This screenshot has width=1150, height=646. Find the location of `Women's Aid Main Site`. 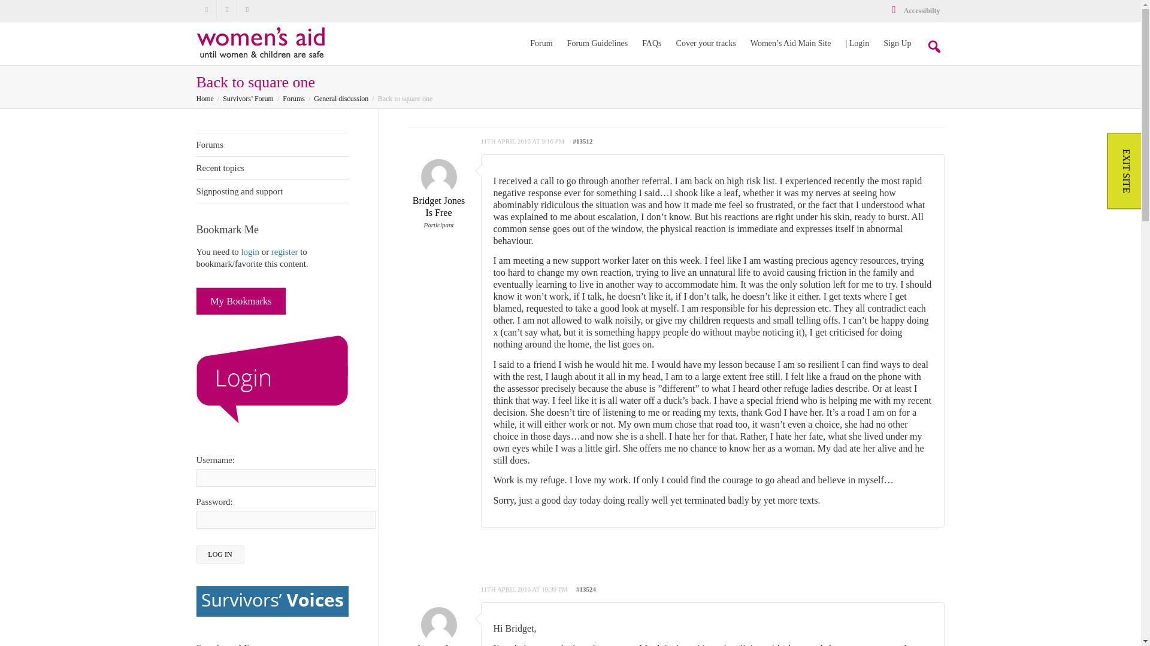

Women's Aid Main Site is located at coordinates (791, 43).